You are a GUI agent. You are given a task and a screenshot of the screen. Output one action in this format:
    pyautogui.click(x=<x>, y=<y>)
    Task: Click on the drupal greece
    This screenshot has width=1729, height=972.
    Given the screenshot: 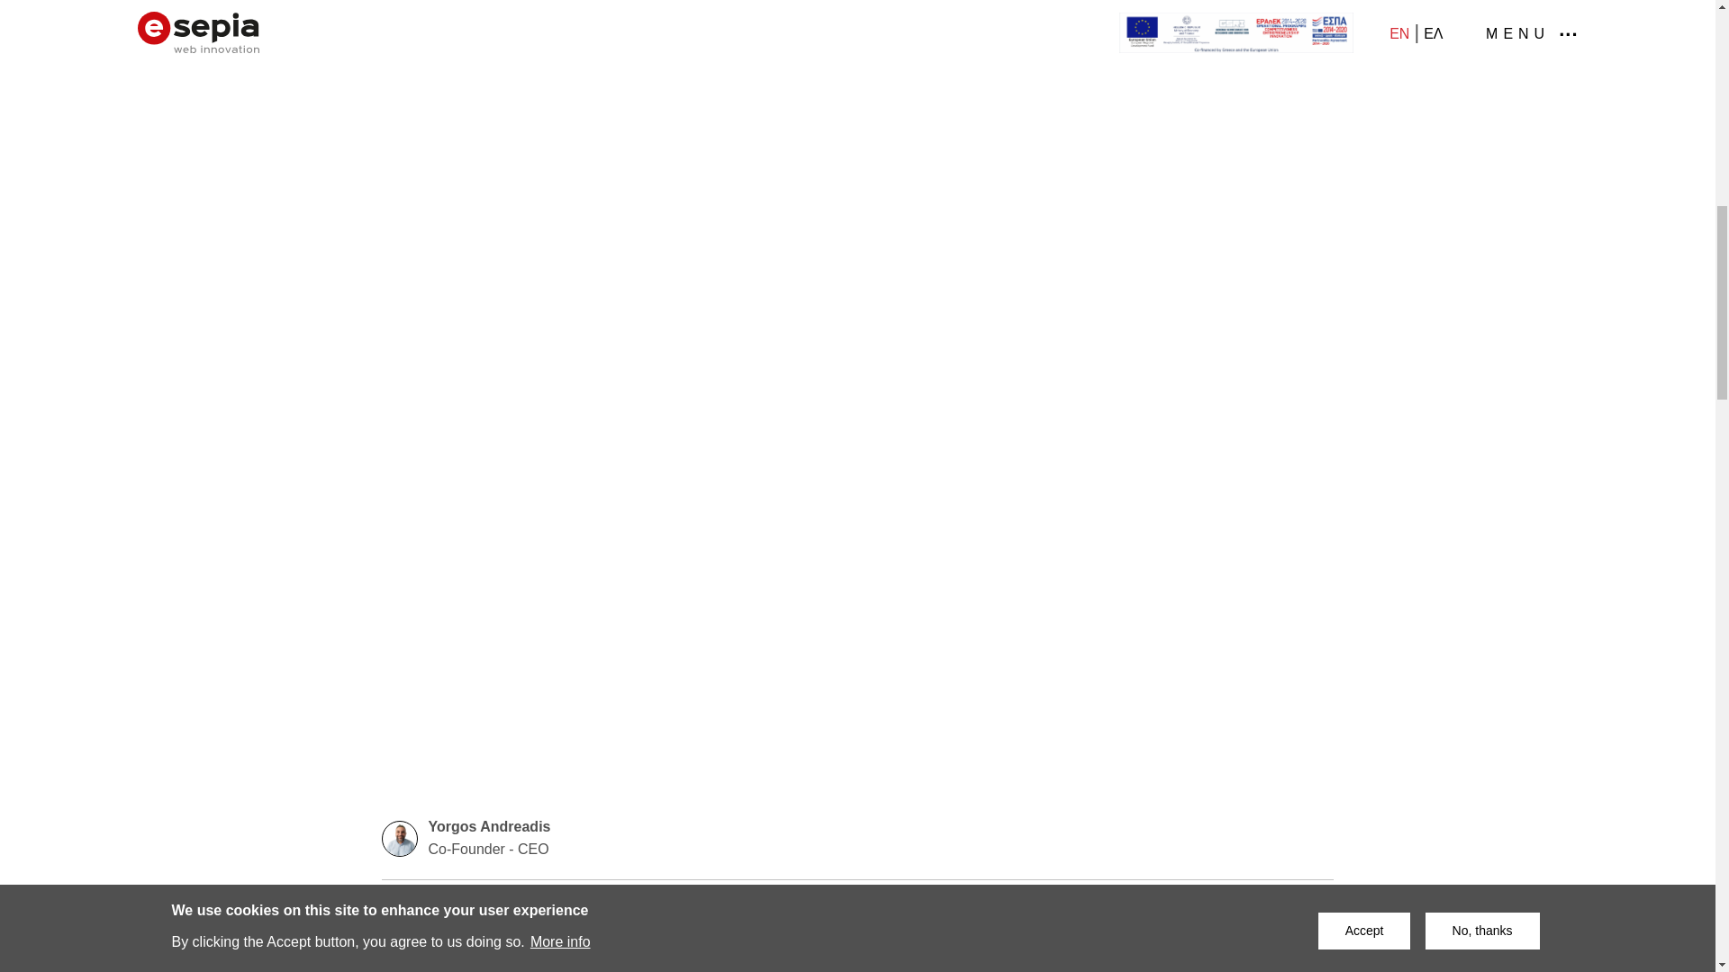 What is the action you would take?
    pyautogui.click(x=637, y=902)
    